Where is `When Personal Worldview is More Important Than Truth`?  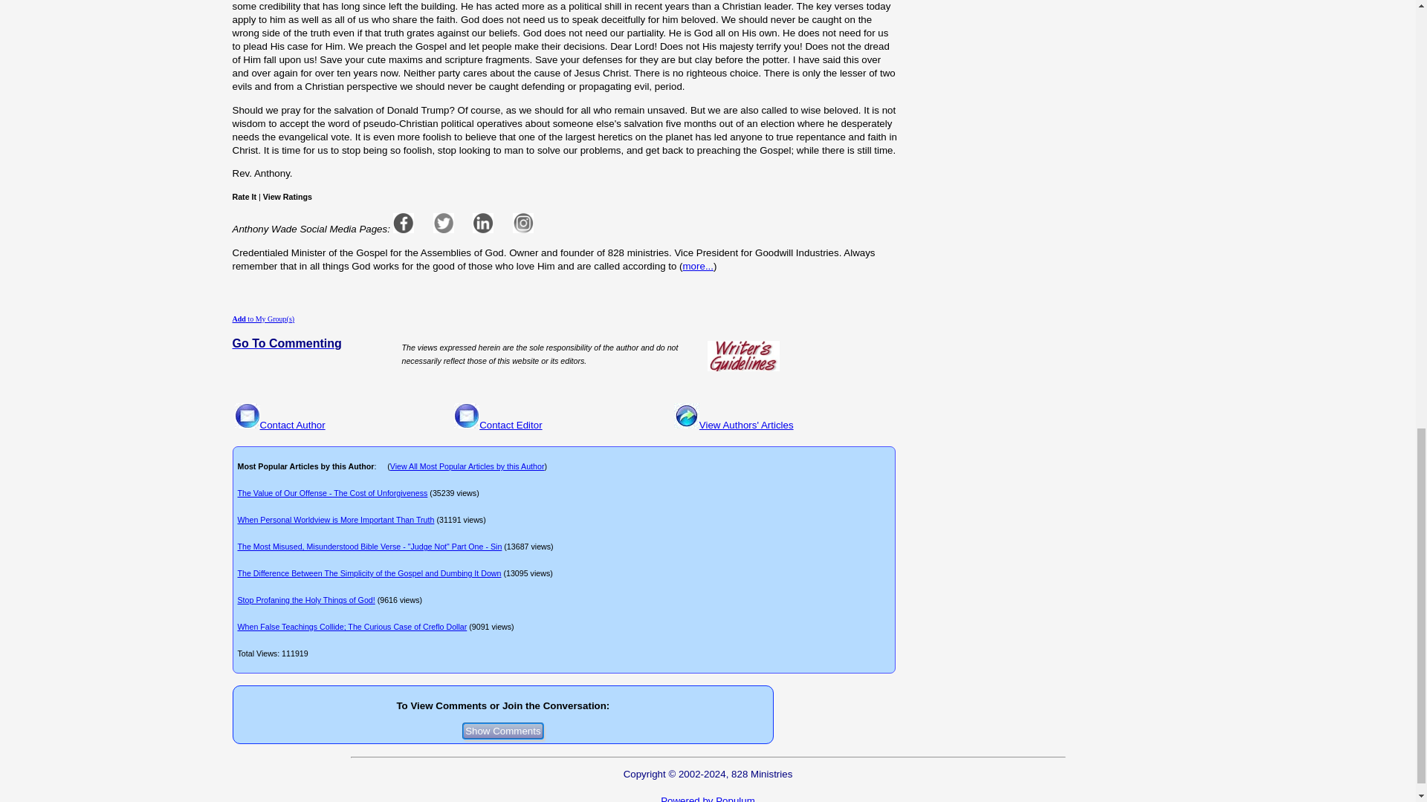
When Personal Worldview is More Important Than Truth is located at coordinates (336, 520).